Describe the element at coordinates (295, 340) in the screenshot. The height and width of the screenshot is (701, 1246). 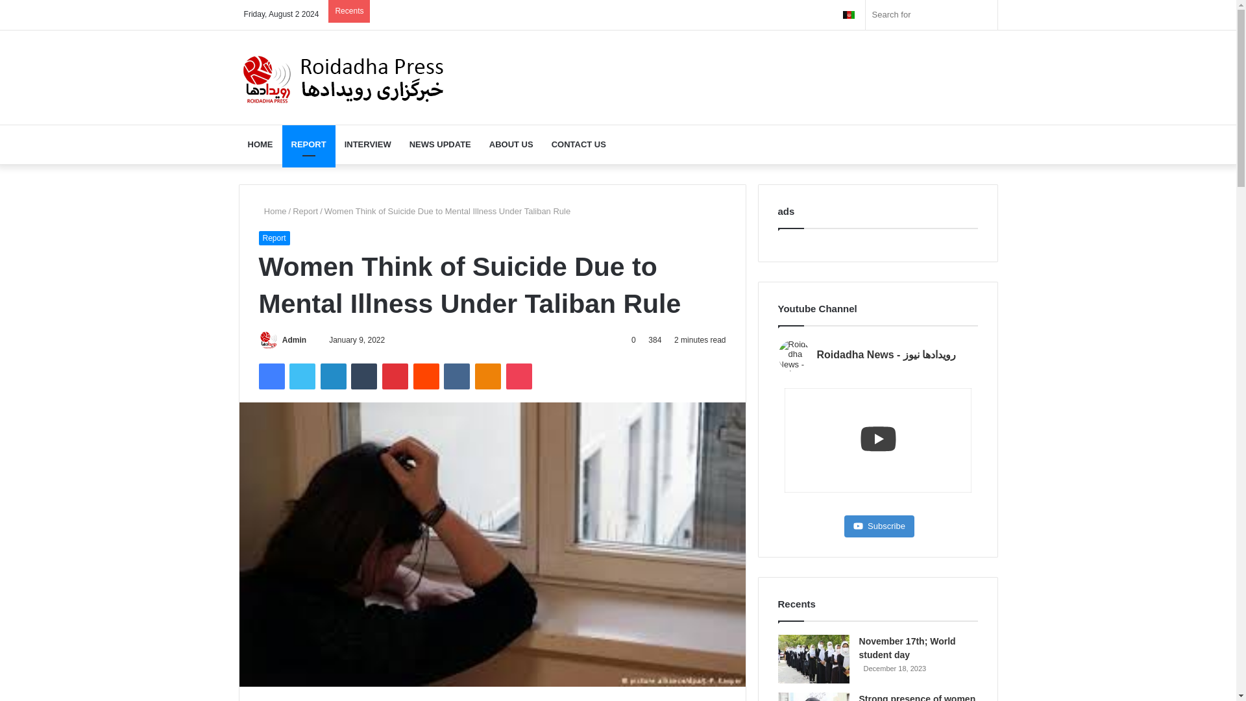
I see `Admin` at that location.